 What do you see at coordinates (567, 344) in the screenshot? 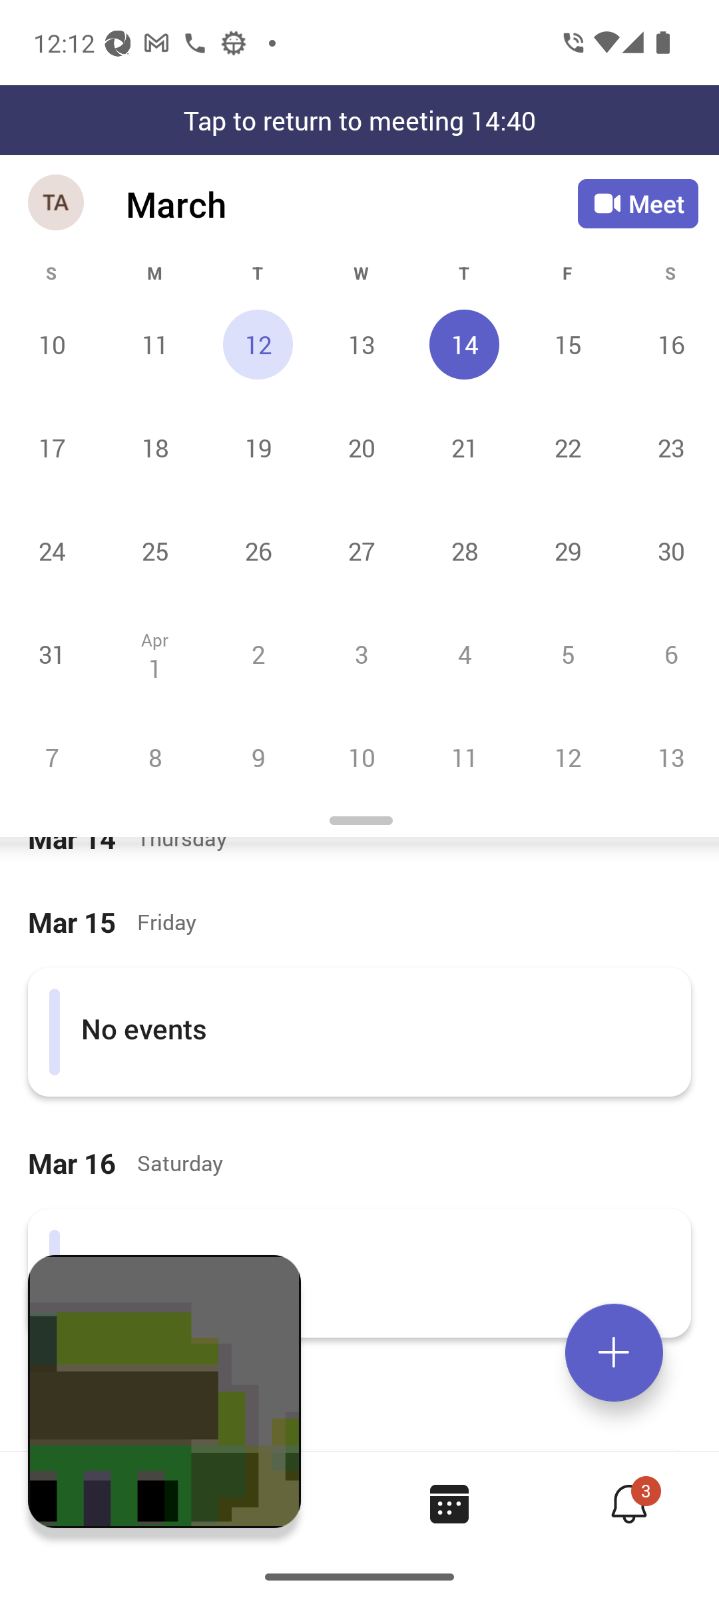
I see `Friday, March 15 15` at bounding box center [567, 344].